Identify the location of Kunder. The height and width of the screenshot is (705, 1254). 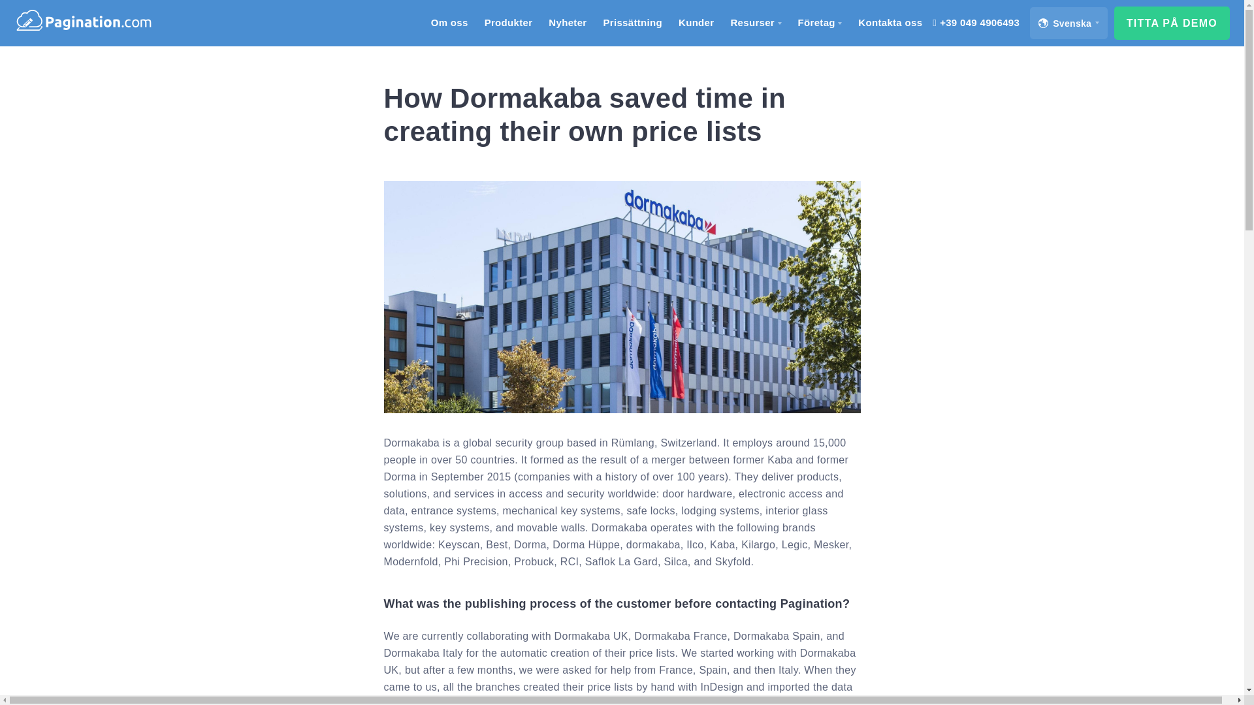
(696, 23).